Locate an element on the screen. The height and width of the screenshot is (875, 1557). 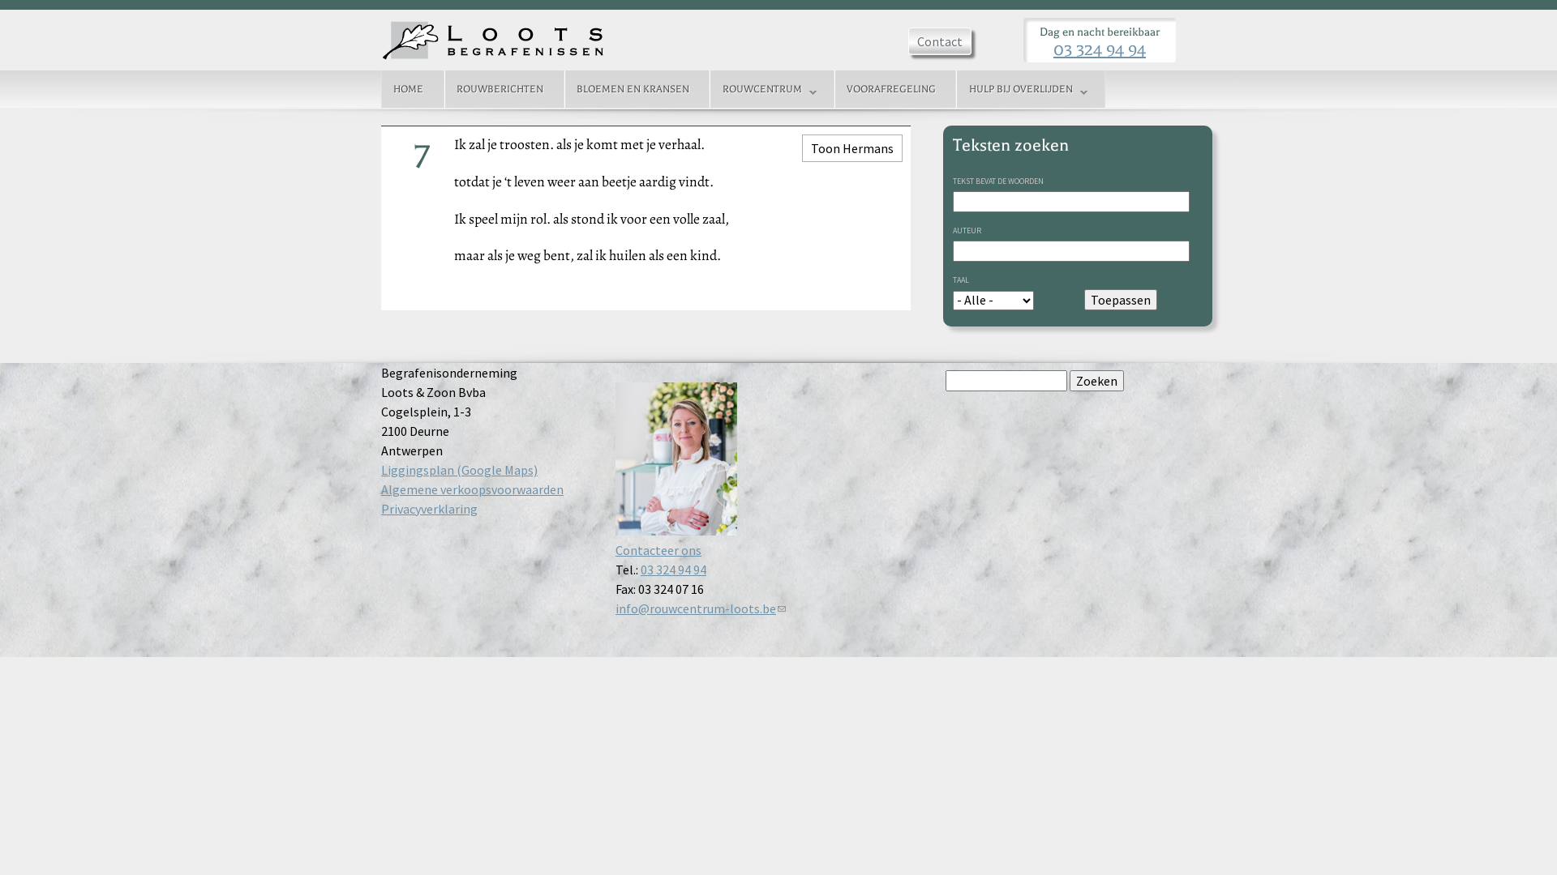
Geef de woorden op waarnaar u wilt zoeken. is located at coordinates (1006, 381).